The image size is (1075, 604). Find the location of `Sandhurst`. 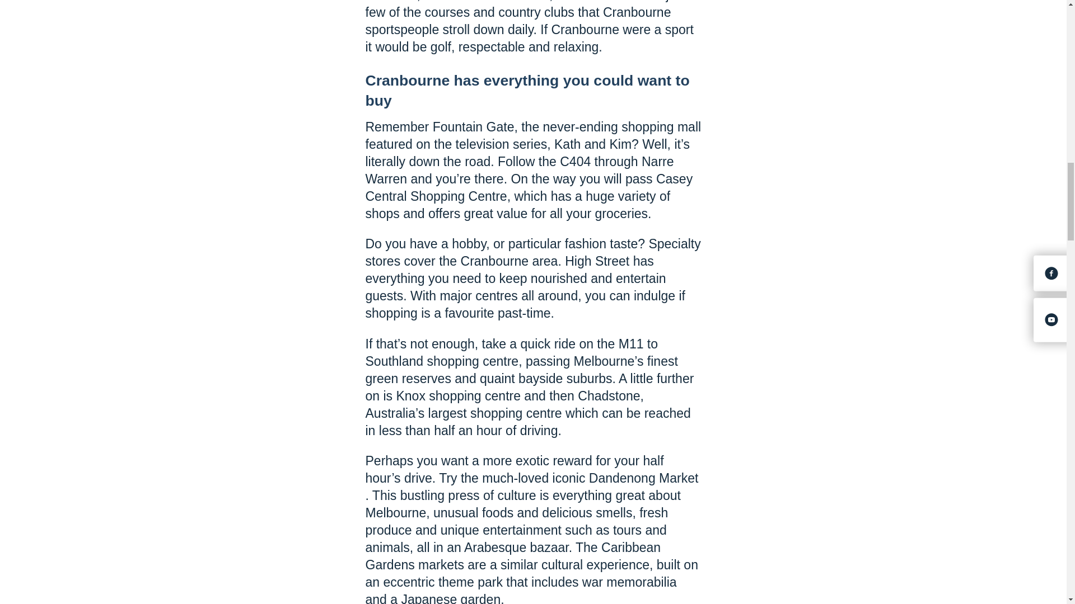

Sandhurst is located at coordinates (611, 1).